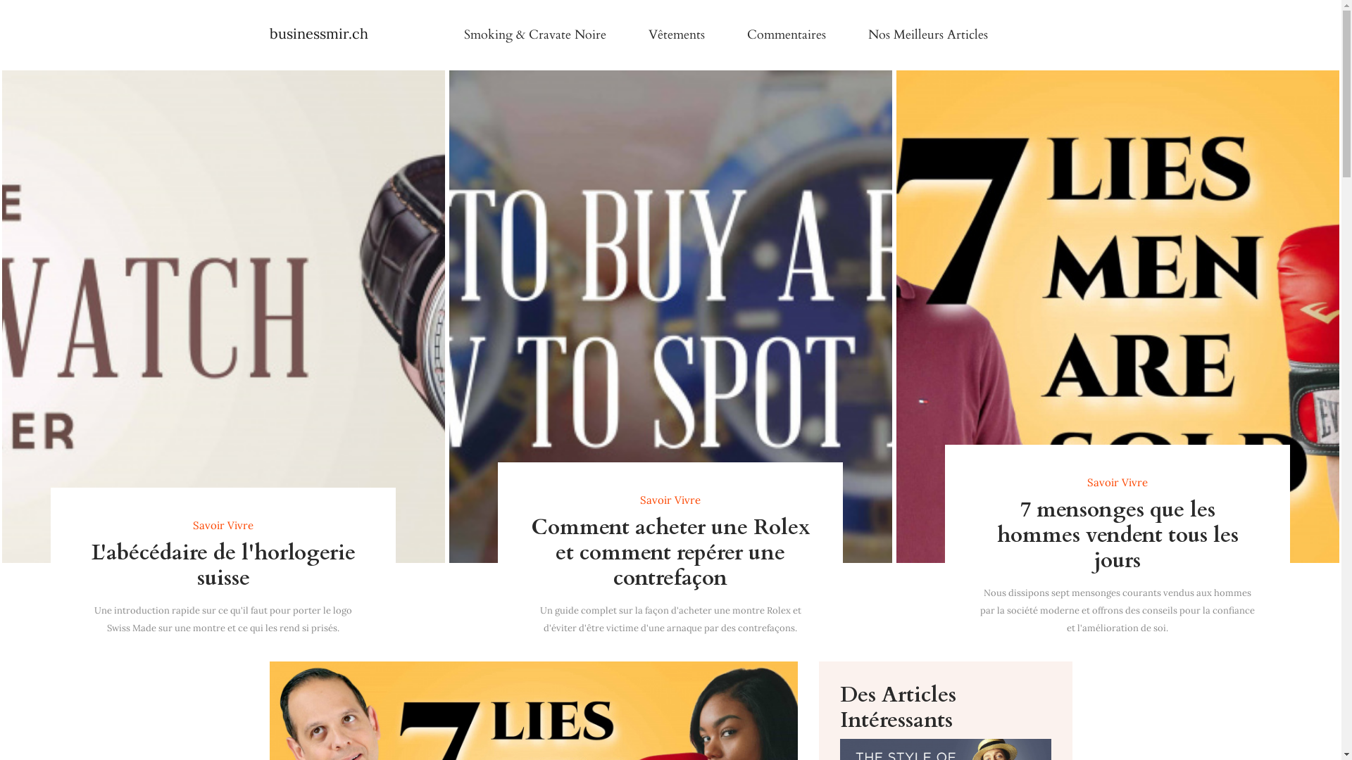 This screenshot has width=1352, height=760. I want to click on Savoir Vivre, so click(1118, 483).